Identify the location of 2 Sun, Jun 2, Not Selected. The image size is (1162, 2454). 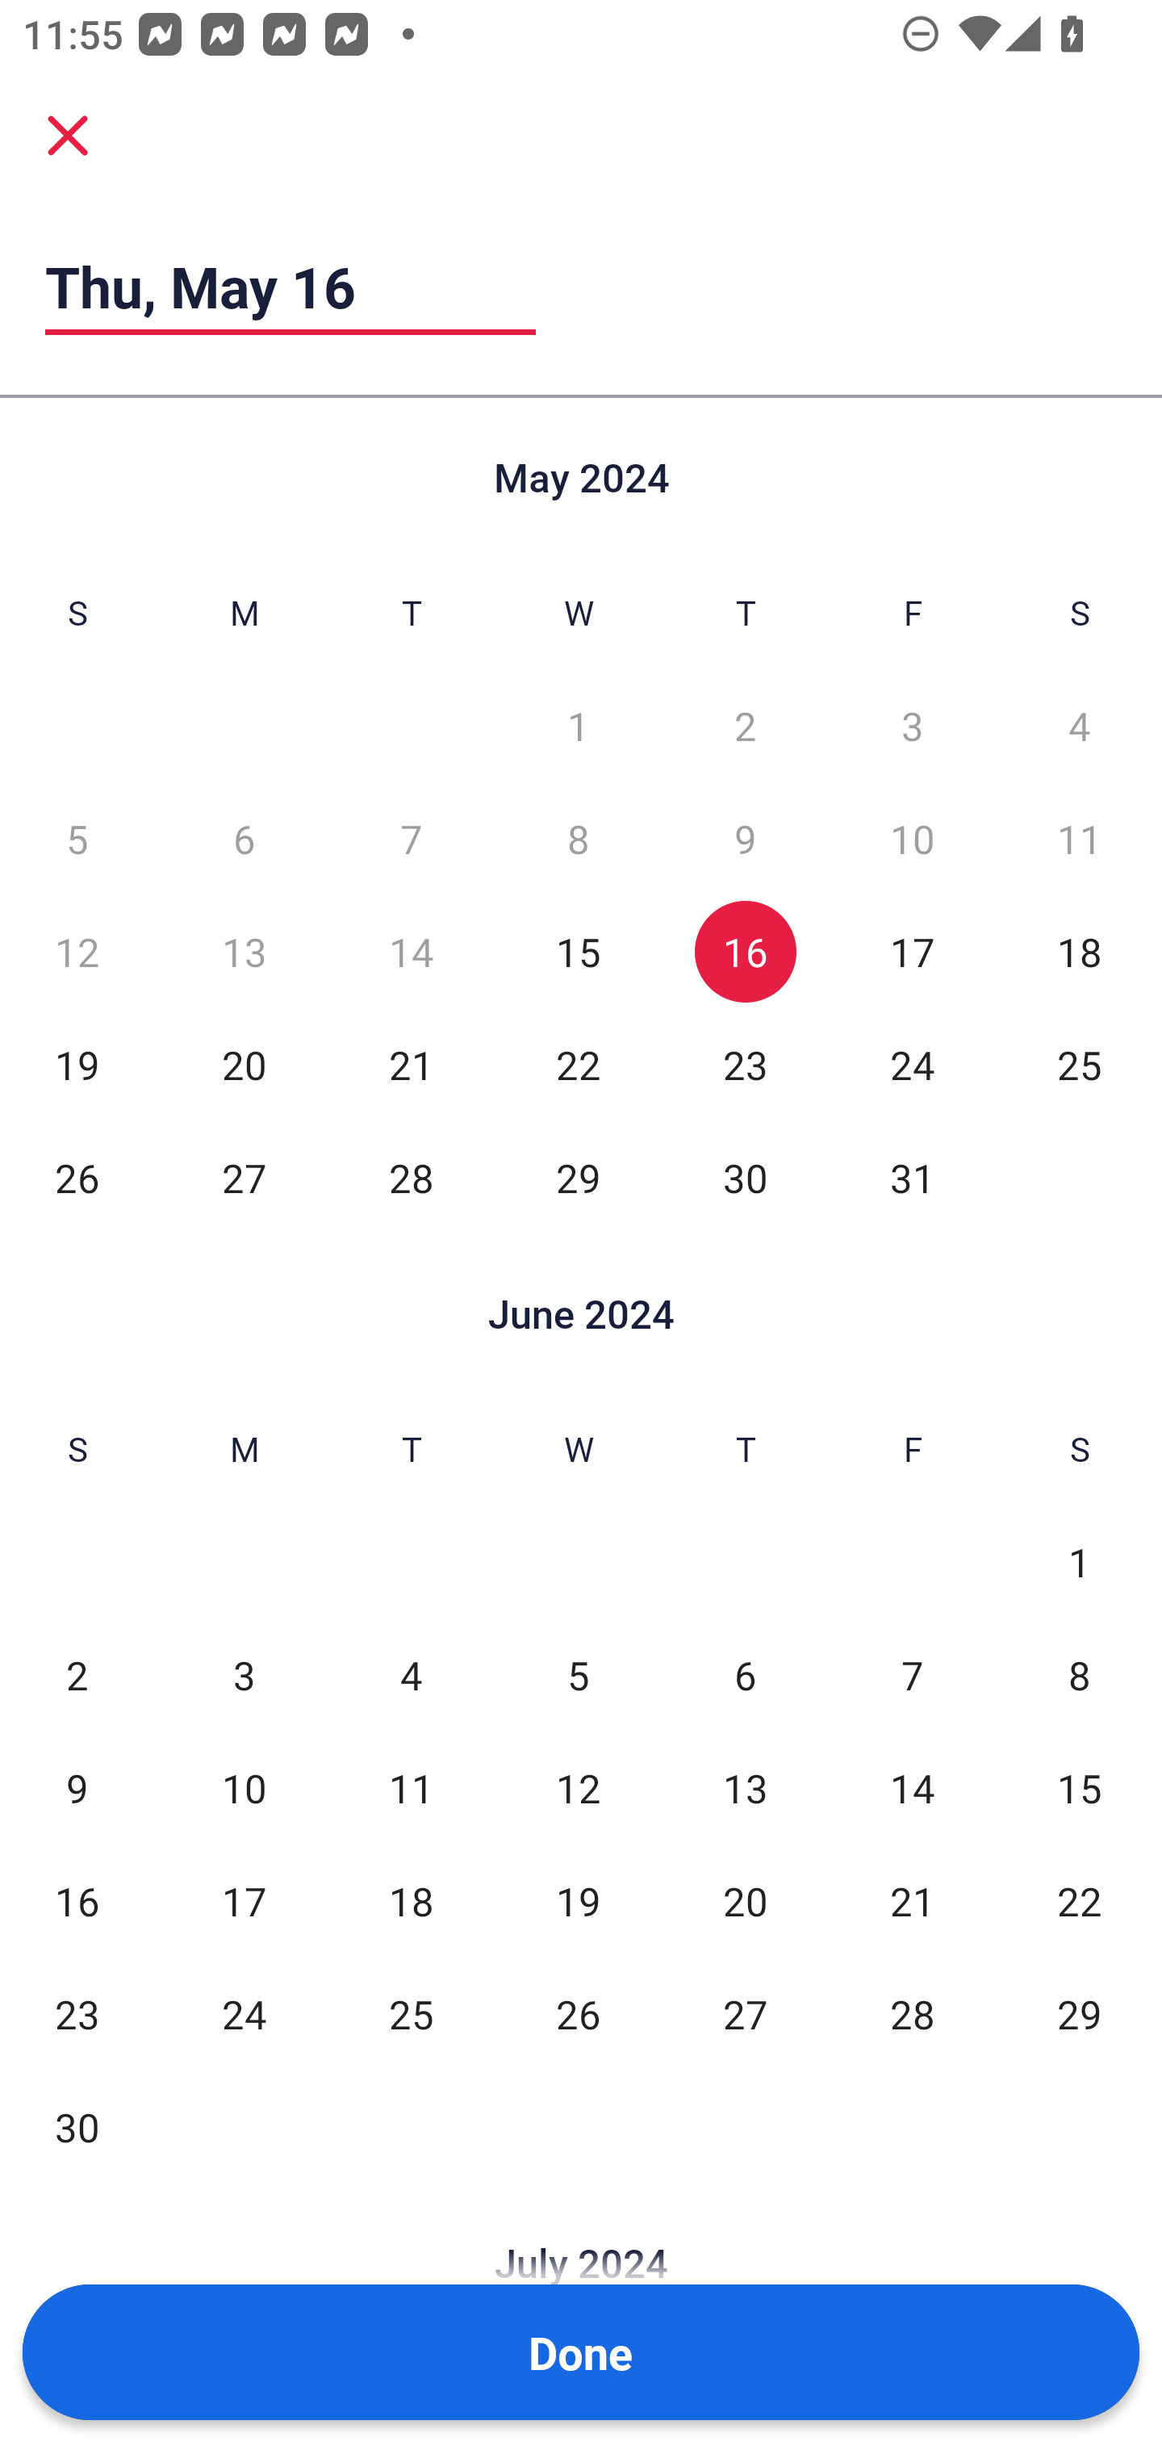
(77, 1676).